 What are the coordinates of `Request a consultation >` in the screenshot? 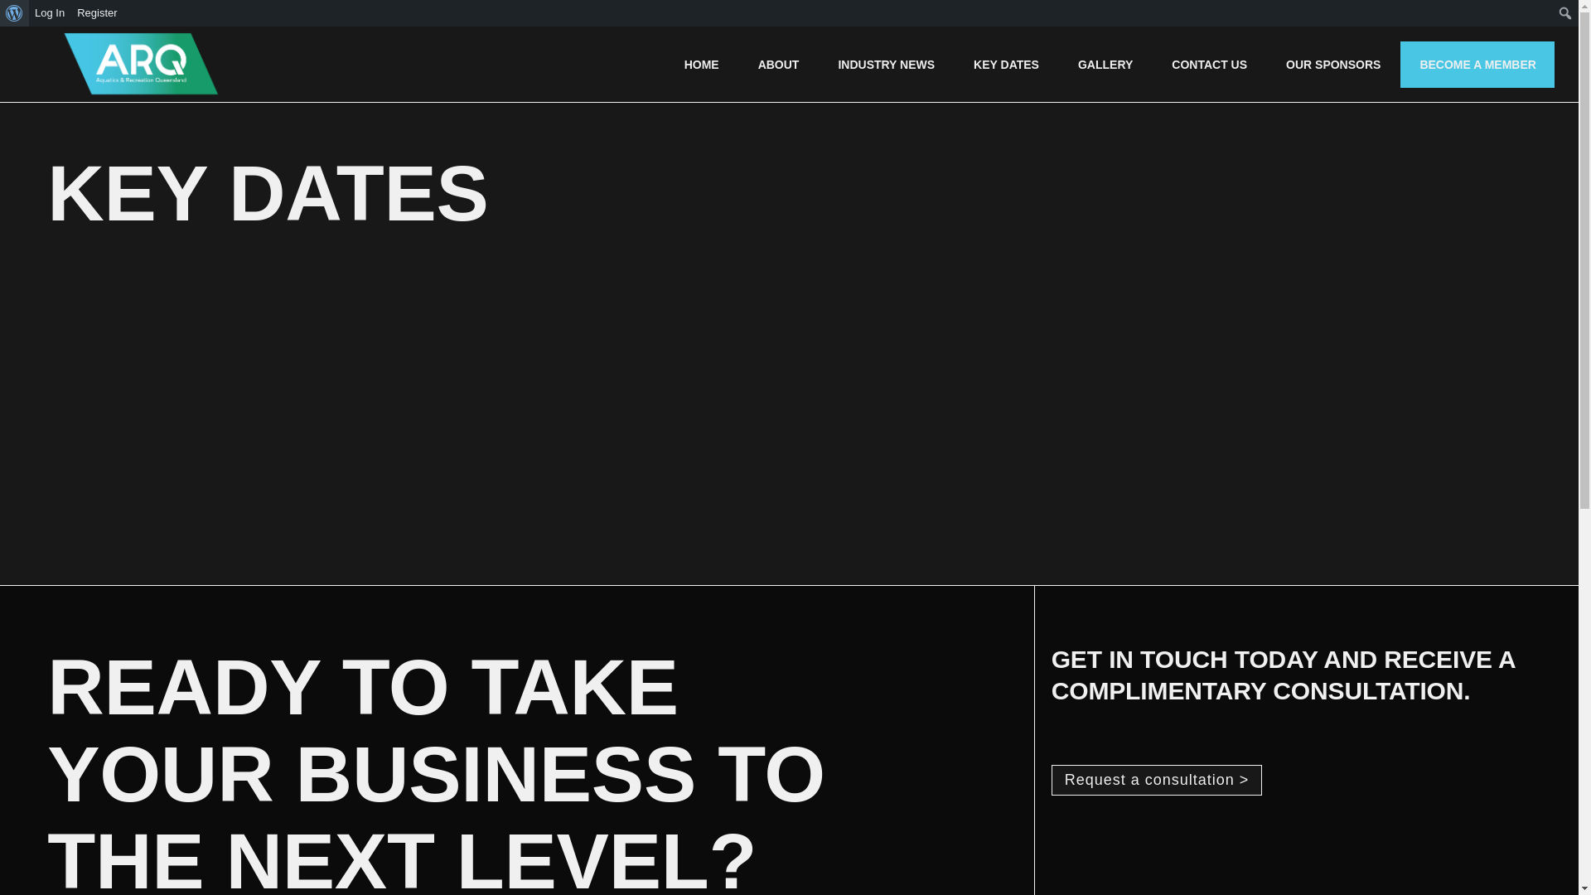 It's located at (1157, 781).